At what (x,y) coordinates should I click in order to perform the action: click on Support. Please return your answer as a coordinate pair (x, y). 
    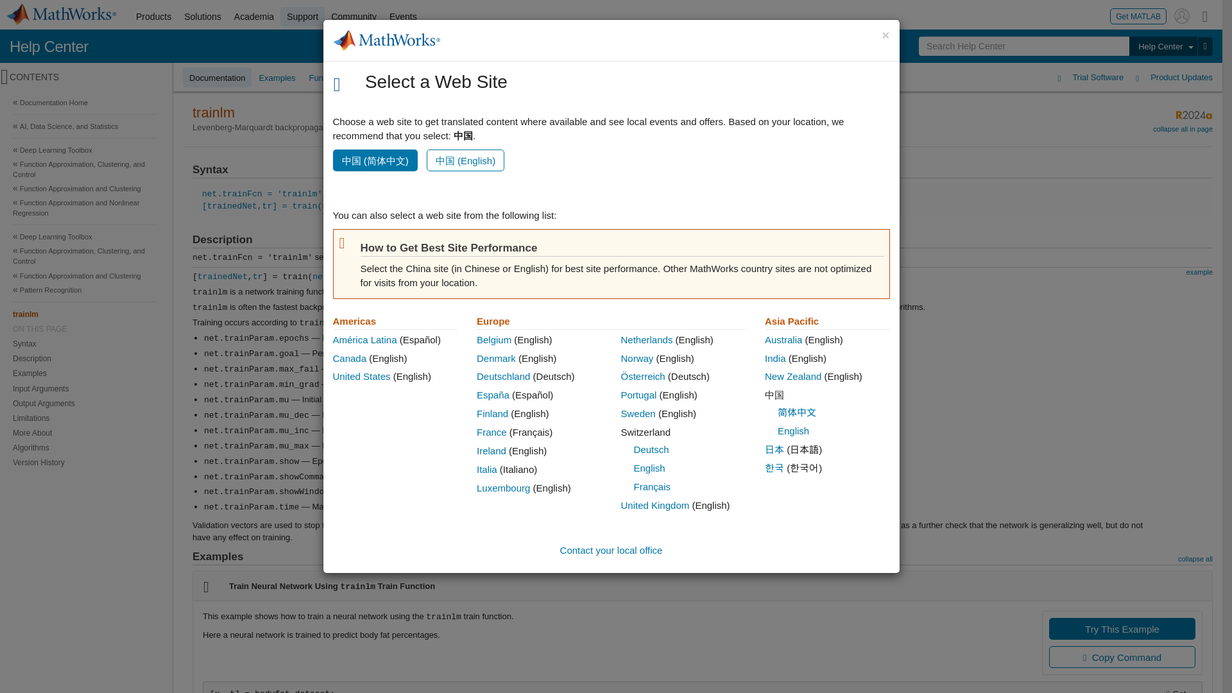
    Looking at the image, I should click on (303, 17).